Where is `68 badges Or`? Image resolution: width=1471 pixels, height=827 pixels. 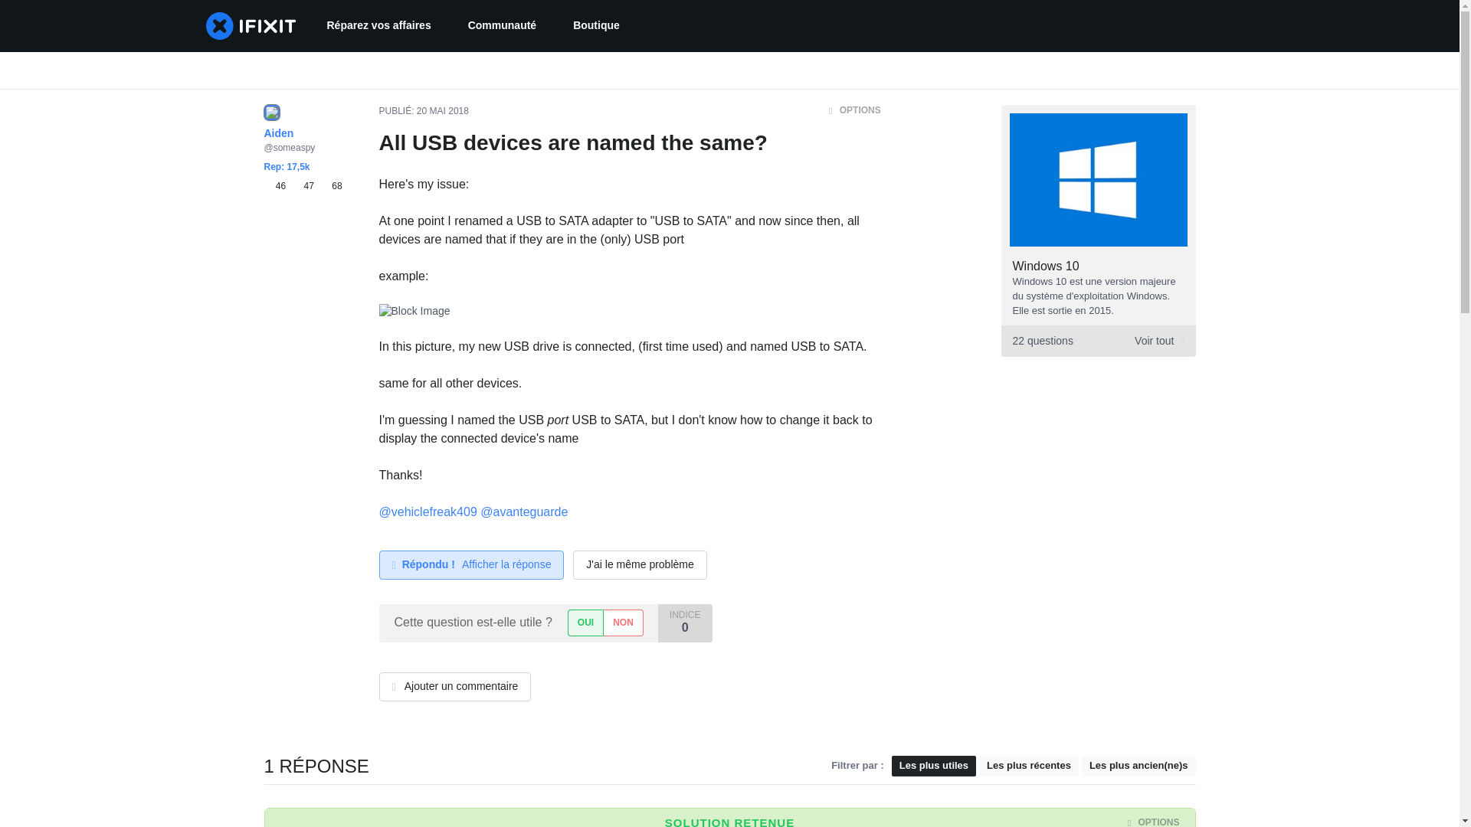 68 badges Or is located at coordinates (331, 186).